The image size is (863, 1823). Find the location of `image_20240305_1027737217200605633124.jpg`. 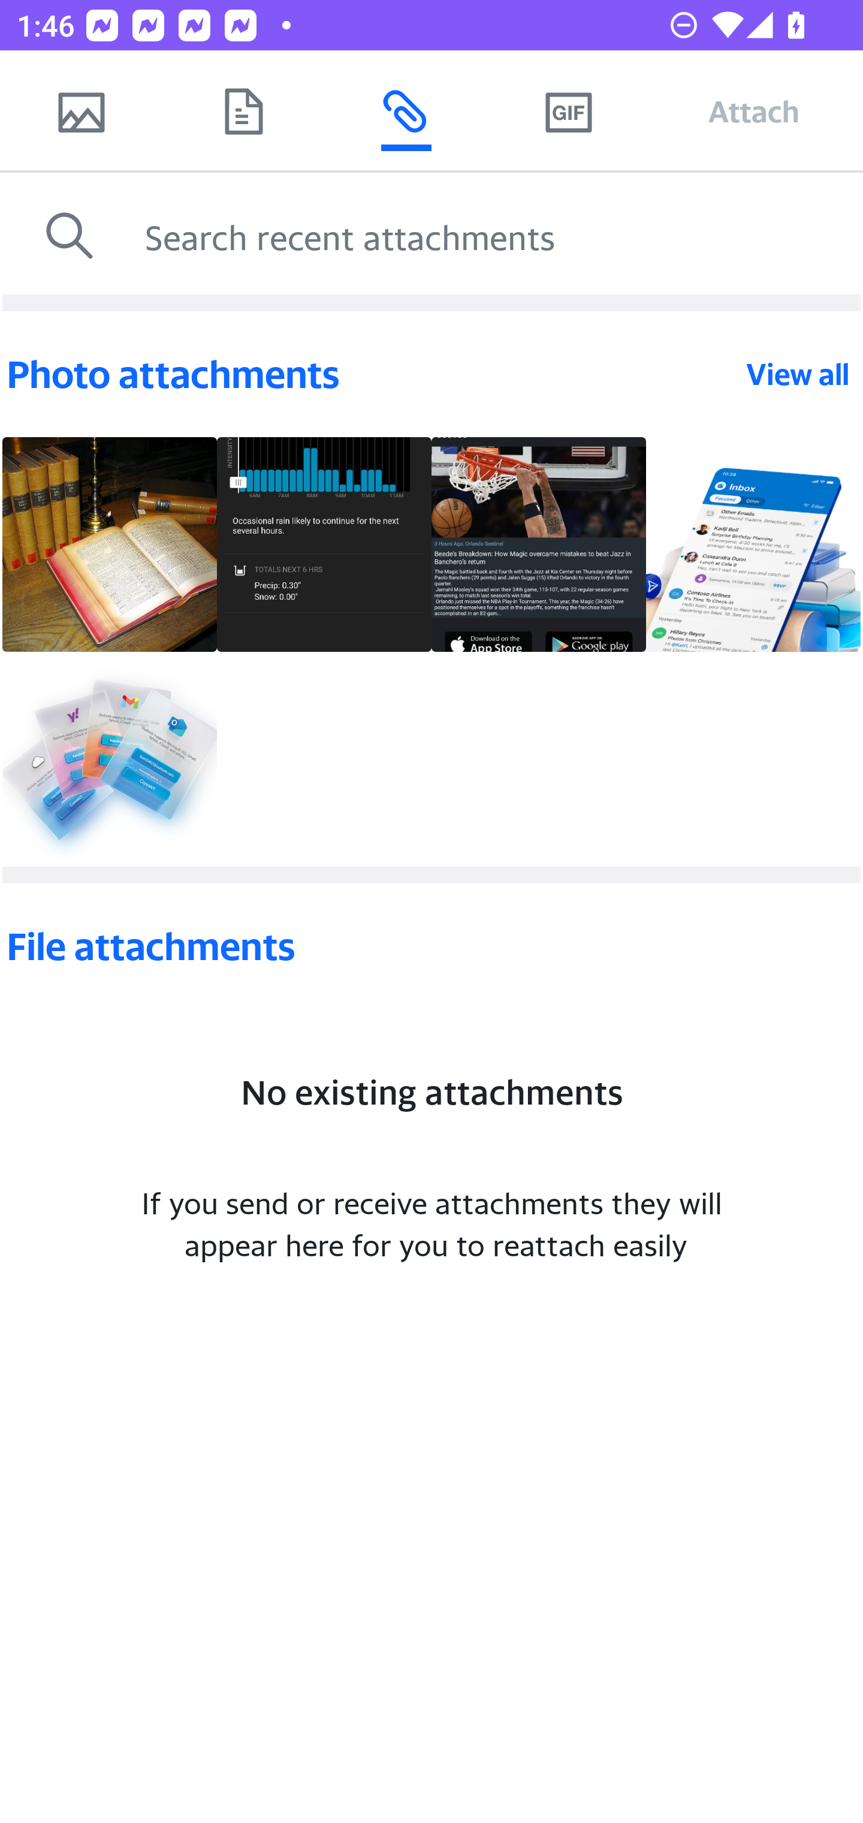

image_20240305_1027737217200605633124.jpg is located at coordinates (324, 545).